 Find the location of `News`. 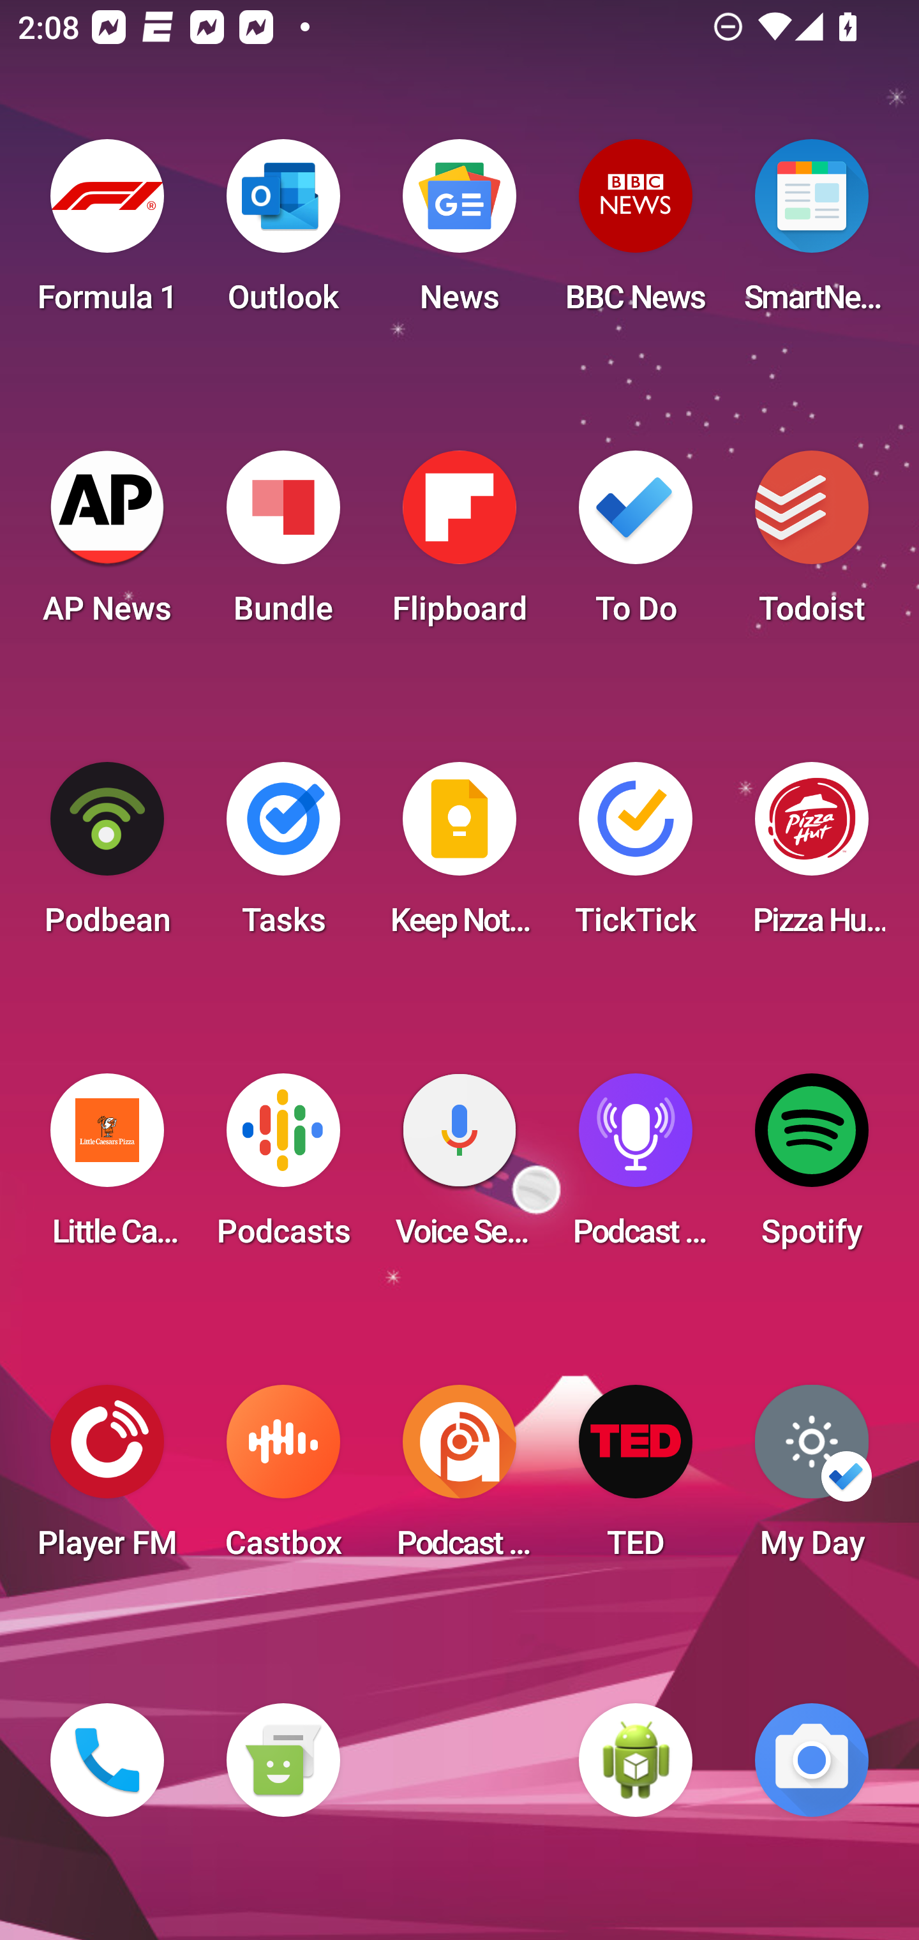

News is located at coordinates (459, 234).